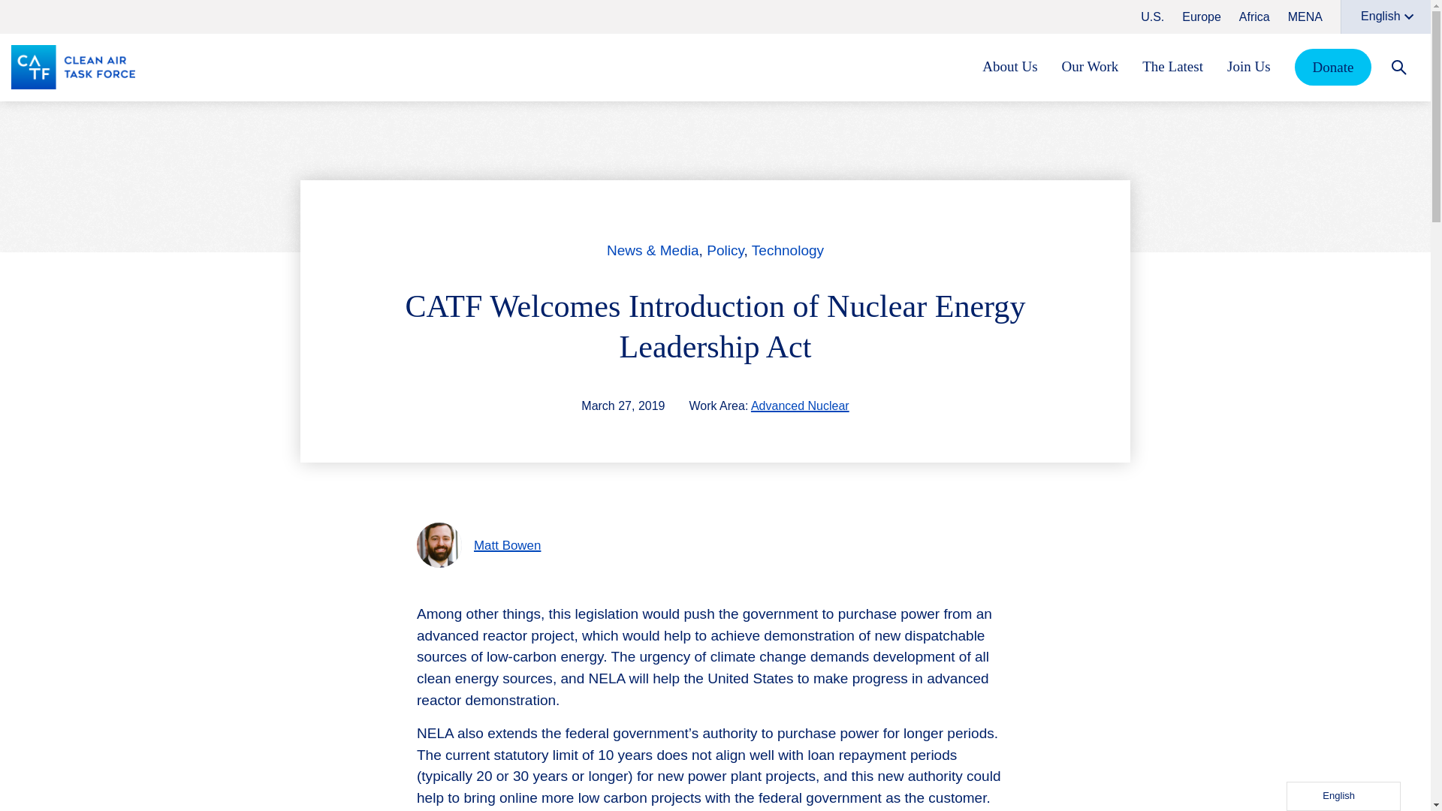 This screenshot has width=1442, height=811. What do you see at coordinates (1009, 66) in the screenshot?
I see `About Us` at bounding box center [1009, 66].